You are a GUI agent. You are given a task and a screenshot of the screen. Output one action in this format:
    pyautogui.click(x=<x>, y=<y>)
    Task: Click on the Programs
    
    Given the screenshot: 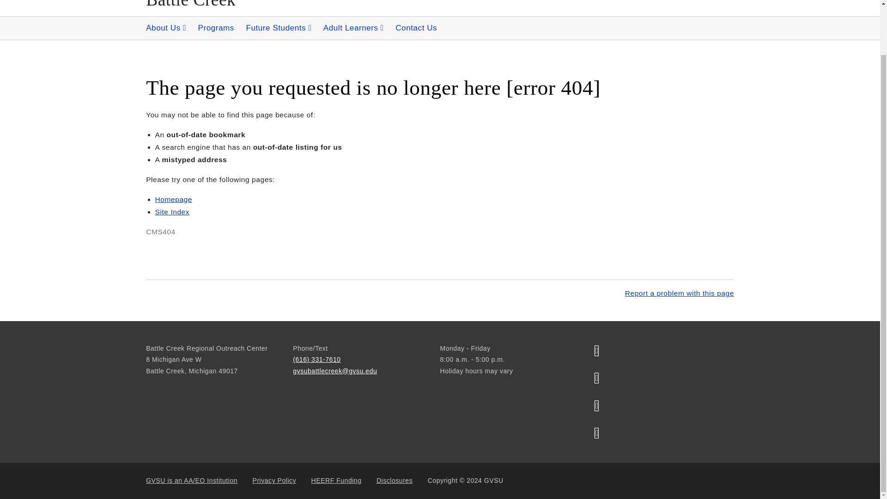 What is the action you would take?
    pyautogui.click(x=216, y=28)
    